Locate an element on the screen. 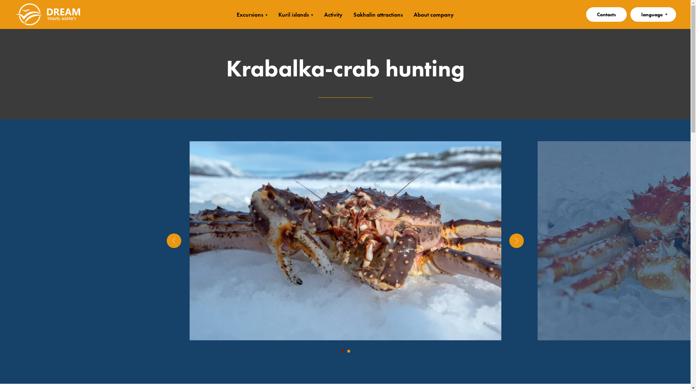 This screenshot has width=696, height=391. language is located at coordinates (653, 14).